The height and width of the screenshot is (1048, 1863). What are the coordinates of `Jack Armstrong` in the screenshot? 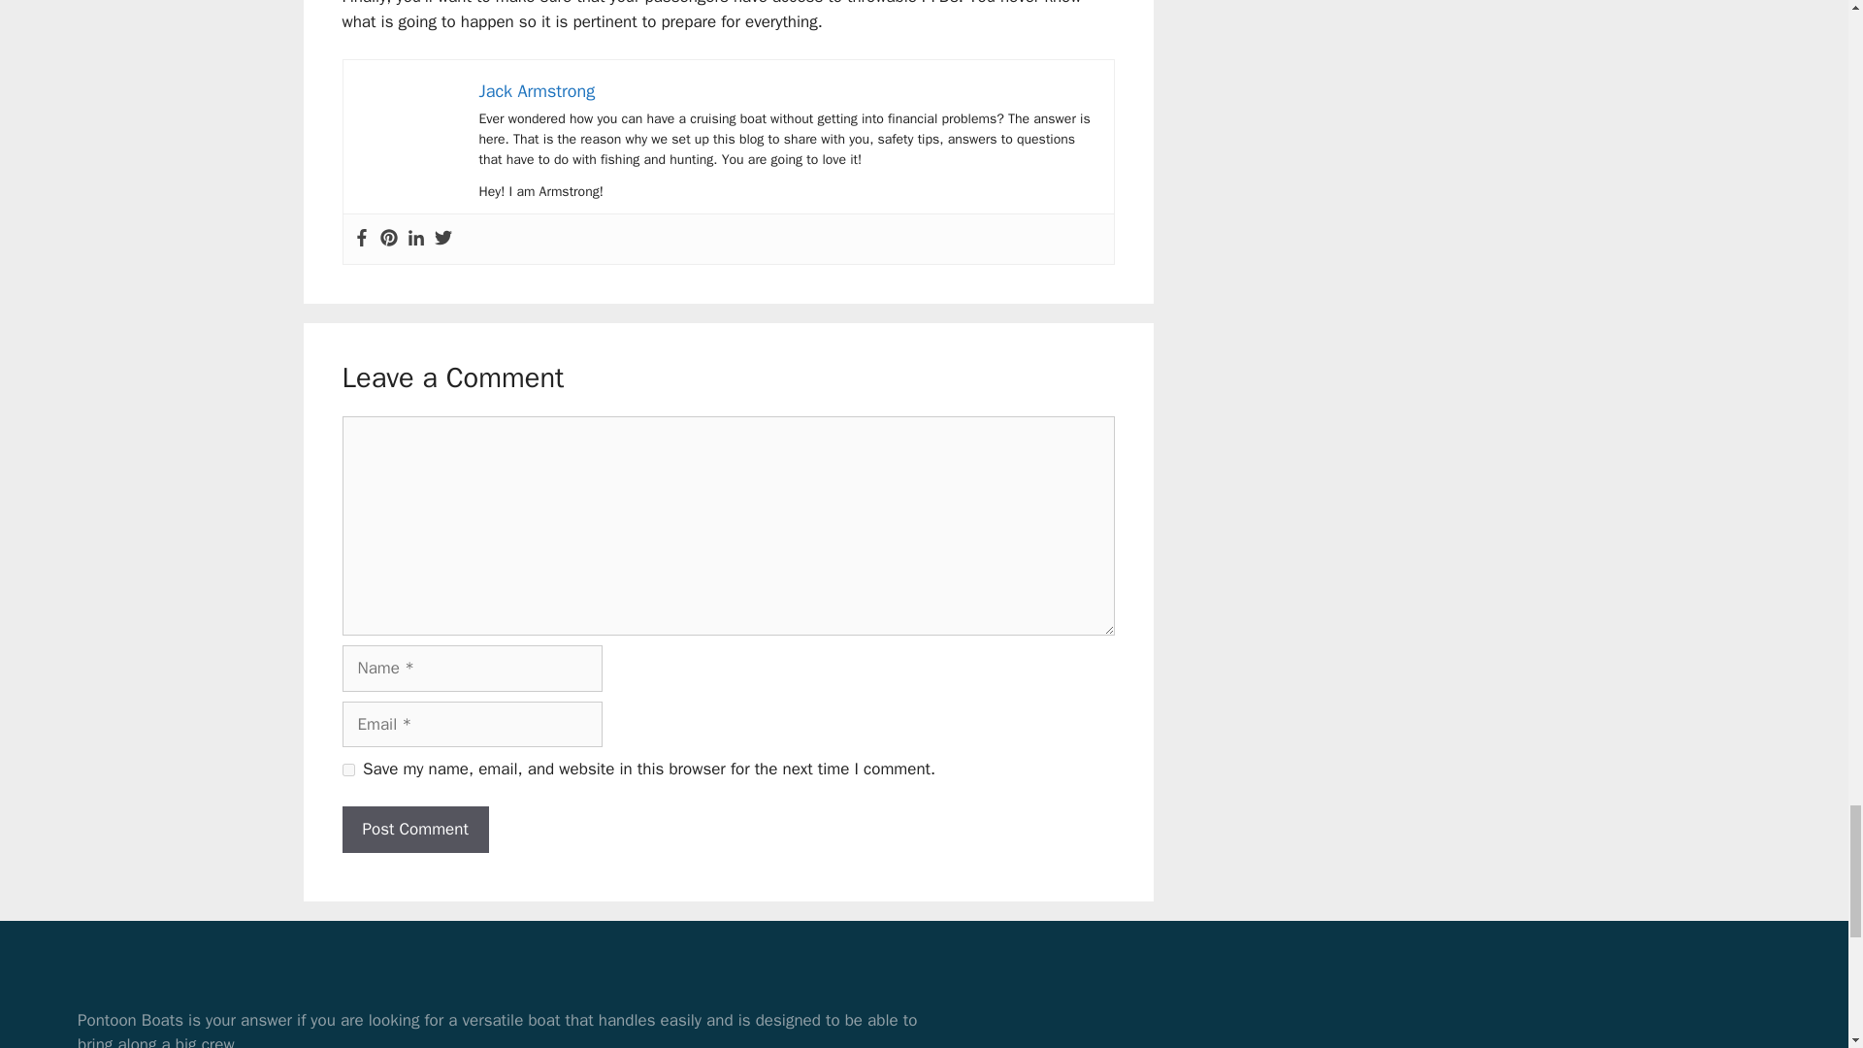 It's located at (538, 91).